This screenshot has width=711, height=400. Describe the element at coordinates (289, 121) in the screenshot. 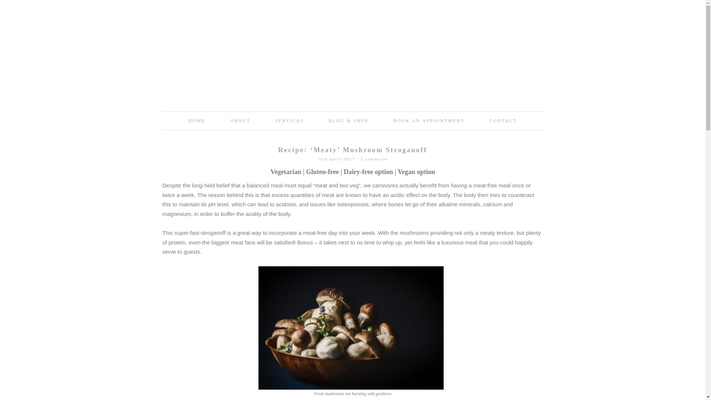

I see `SERVICES` at that location.